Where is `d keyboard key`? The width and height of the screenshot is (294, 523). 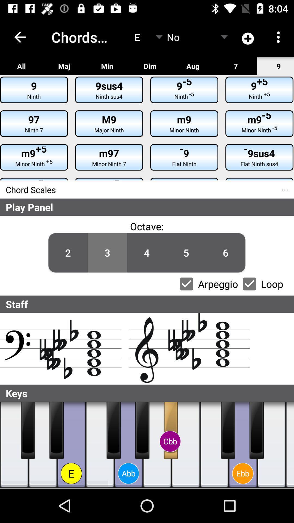 d keyboard key is located at coordinates (243, 445).